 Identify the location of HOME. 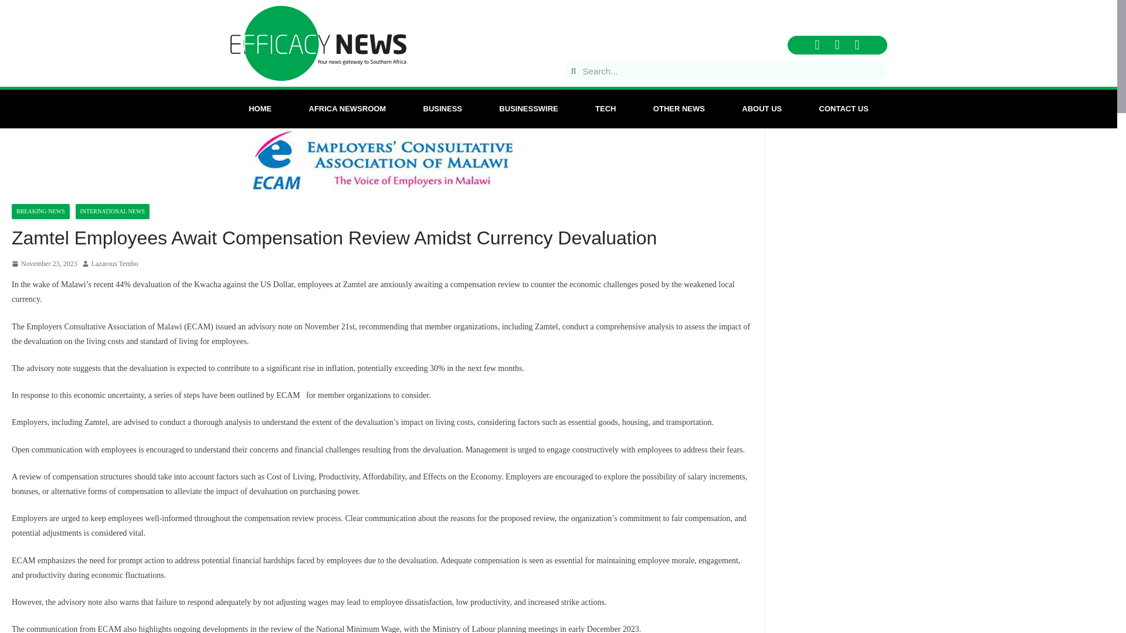
(259, 109).